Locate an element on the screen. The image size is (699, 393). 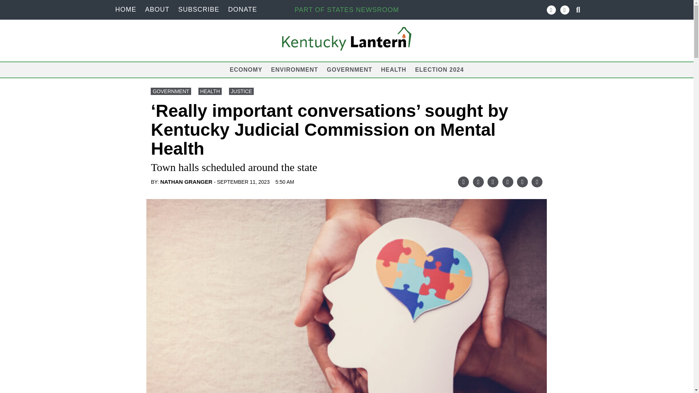
ECONOMY is located at coordinates (246, 69).